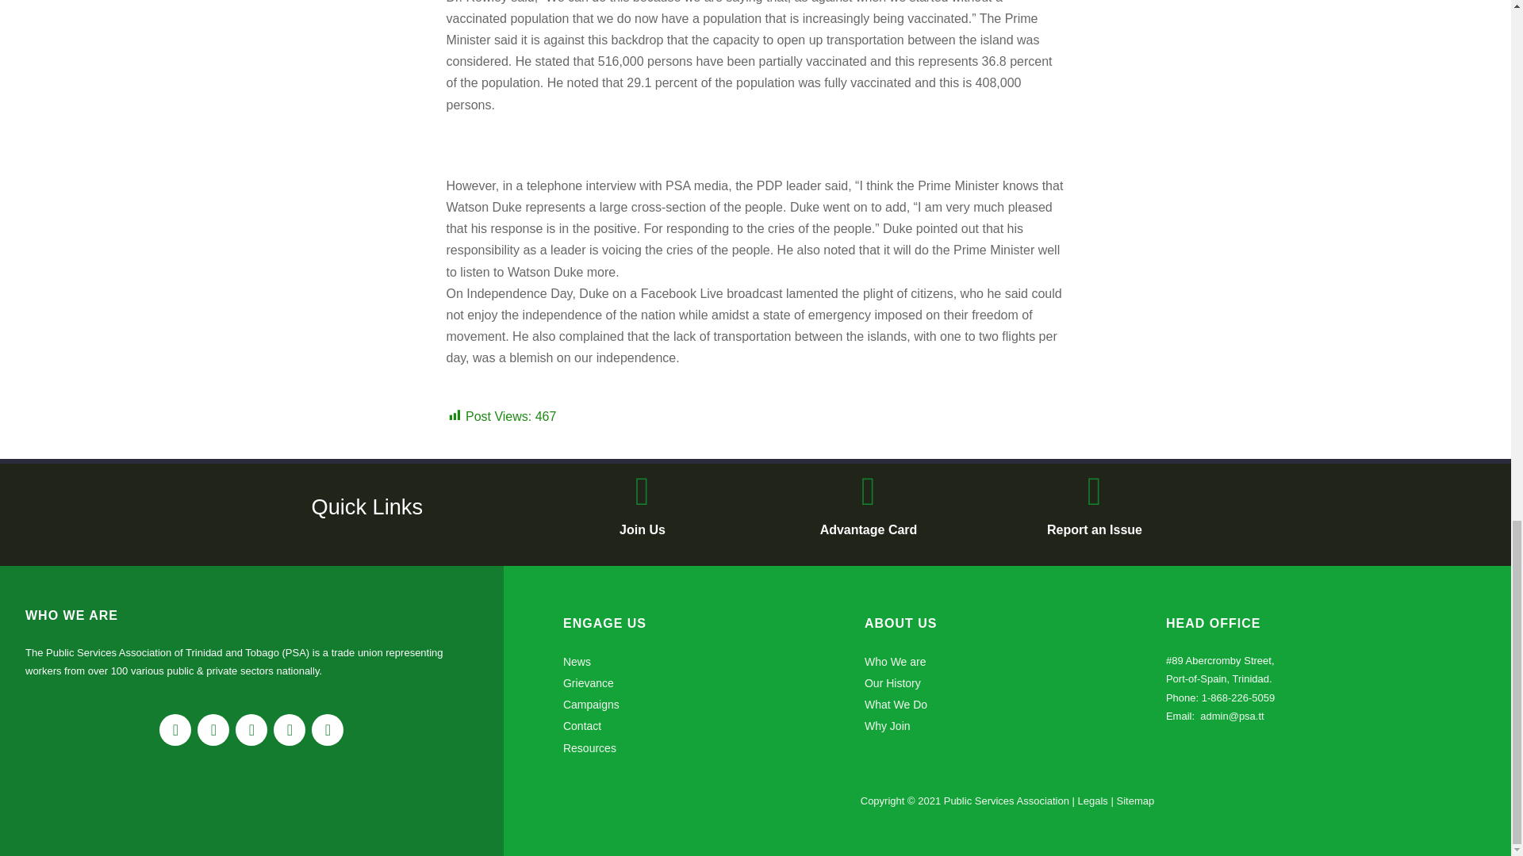 This screenshot has height=856, width=1523. I want to click on Grievance, so click(589, 683).